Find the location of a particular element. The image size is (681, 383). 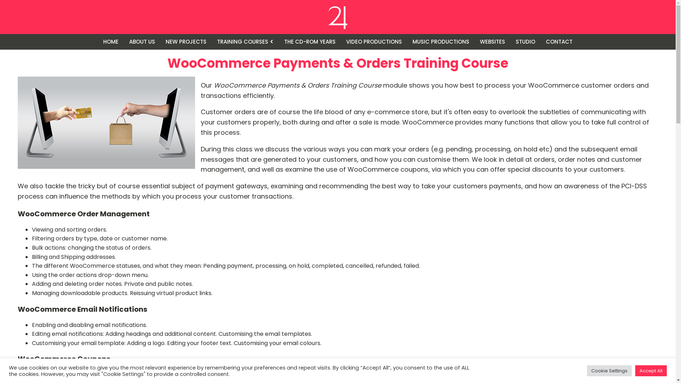

TRAINING COURSES is located at coordinates (245, 42).